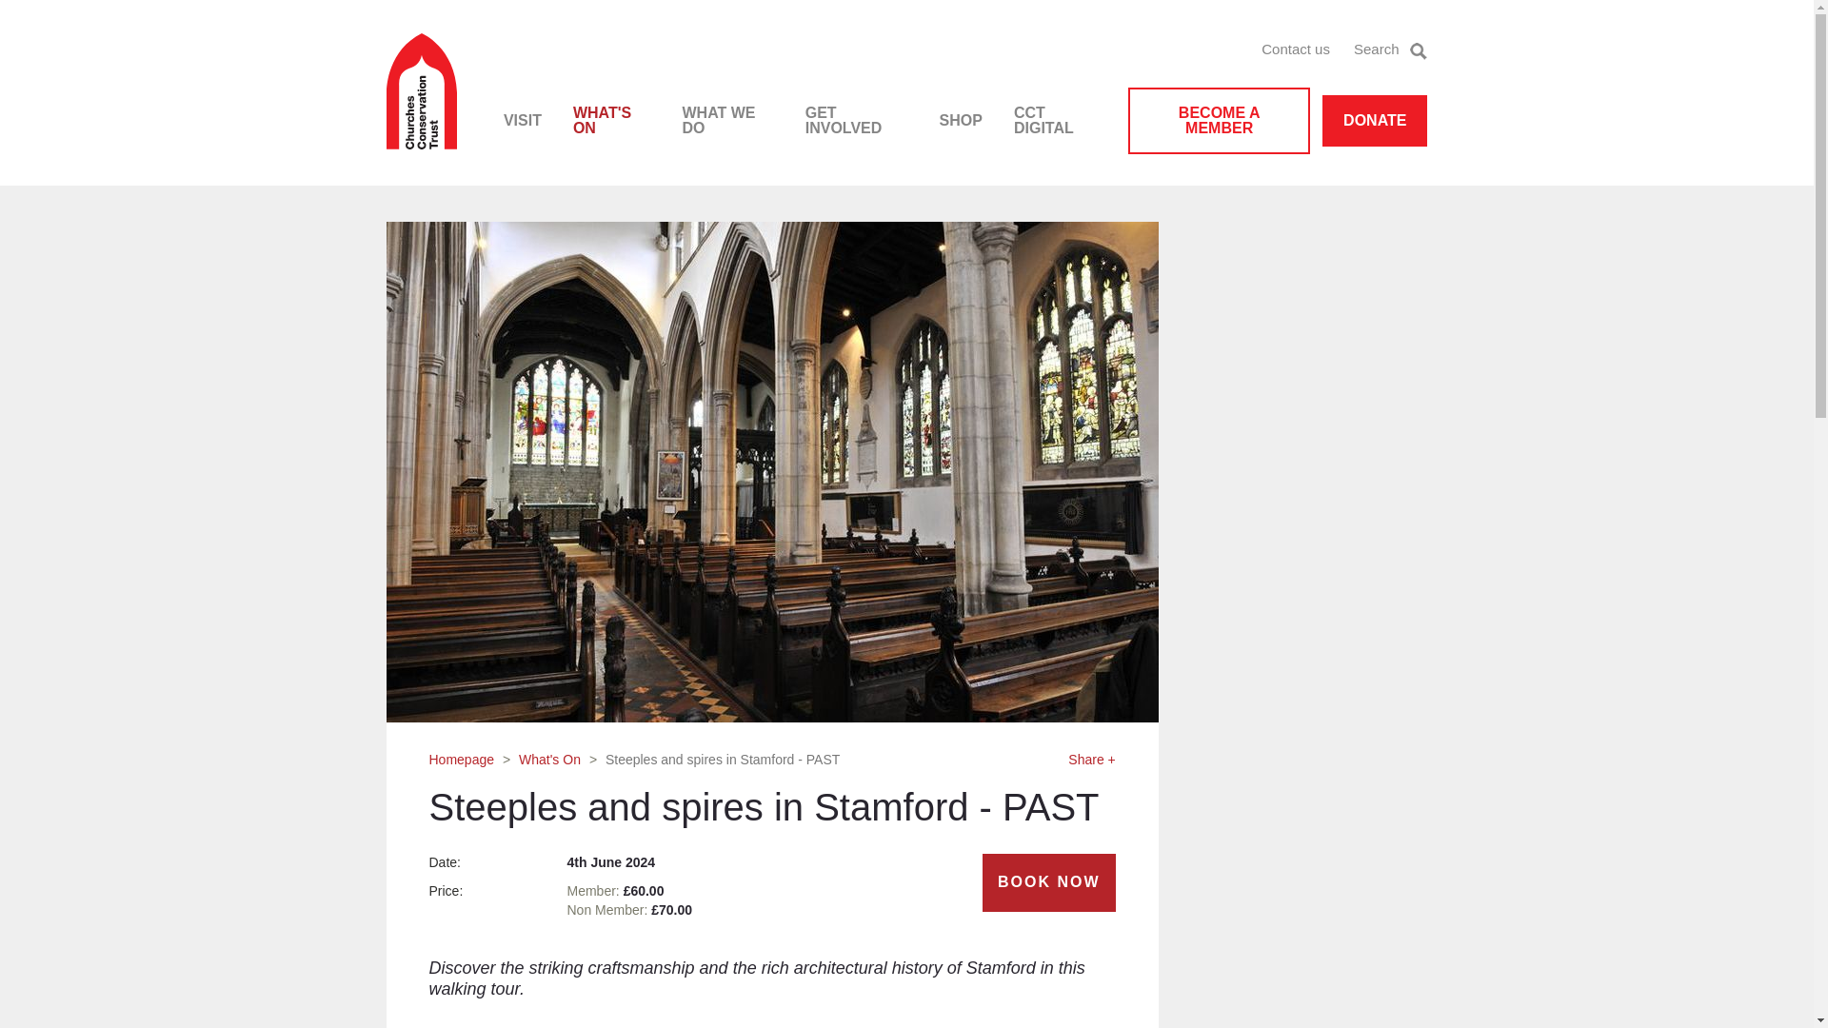 Image resolution: width=1828 pixels, height=1028 pixels. I want to click on GET INVOLVED, so click(856, 120).